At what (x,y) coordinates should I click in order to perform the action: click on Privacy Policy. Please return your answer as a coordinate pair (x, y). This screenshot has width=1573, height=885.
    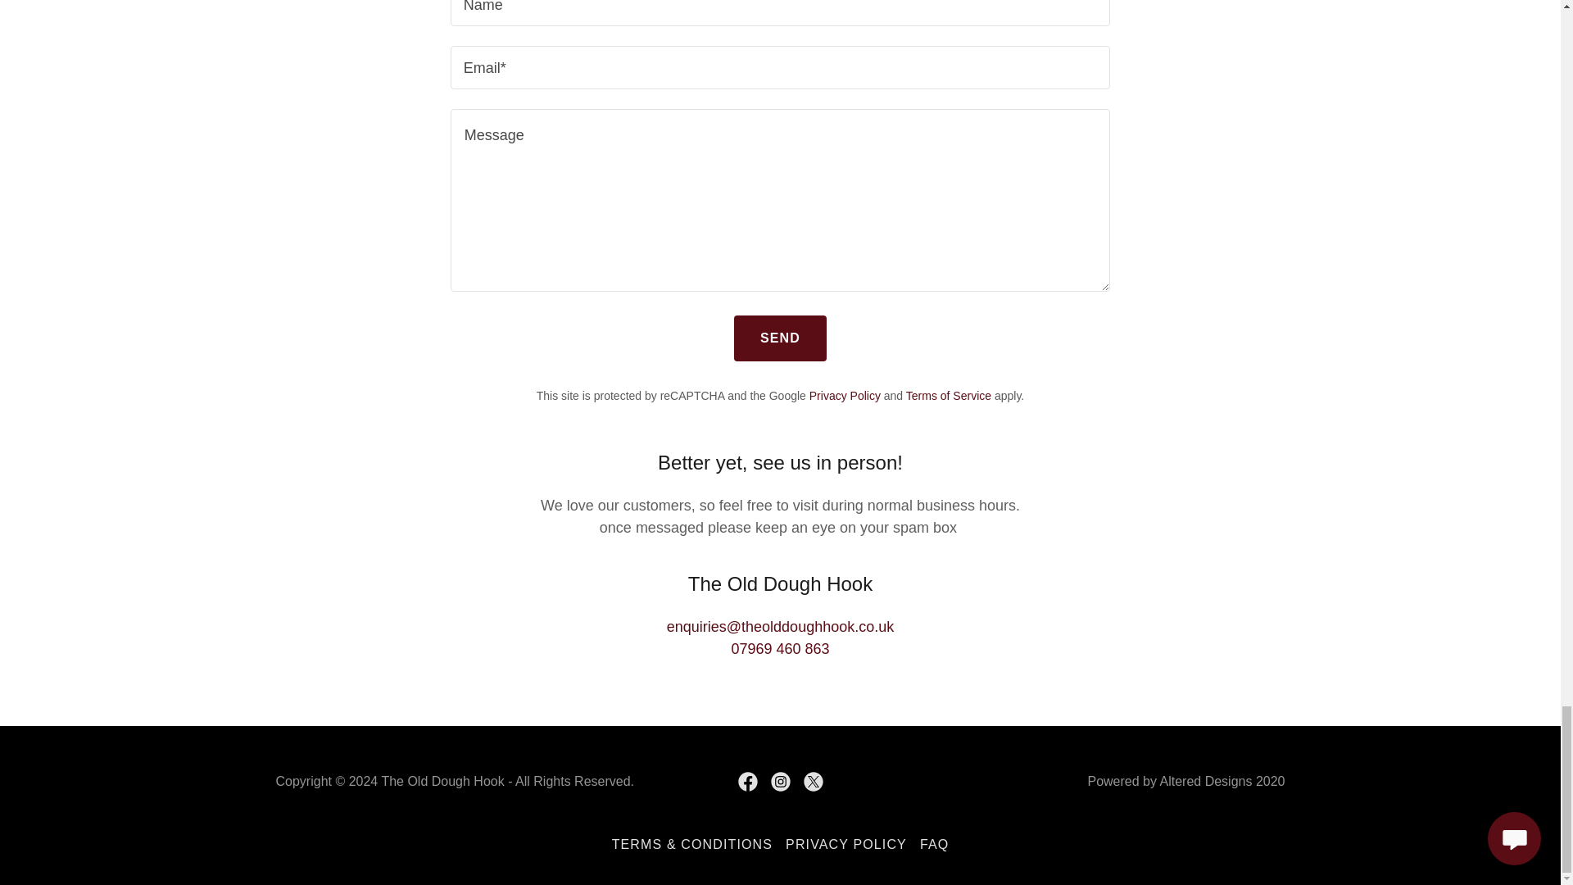
    Looking at the image, I should click on (845, 396).